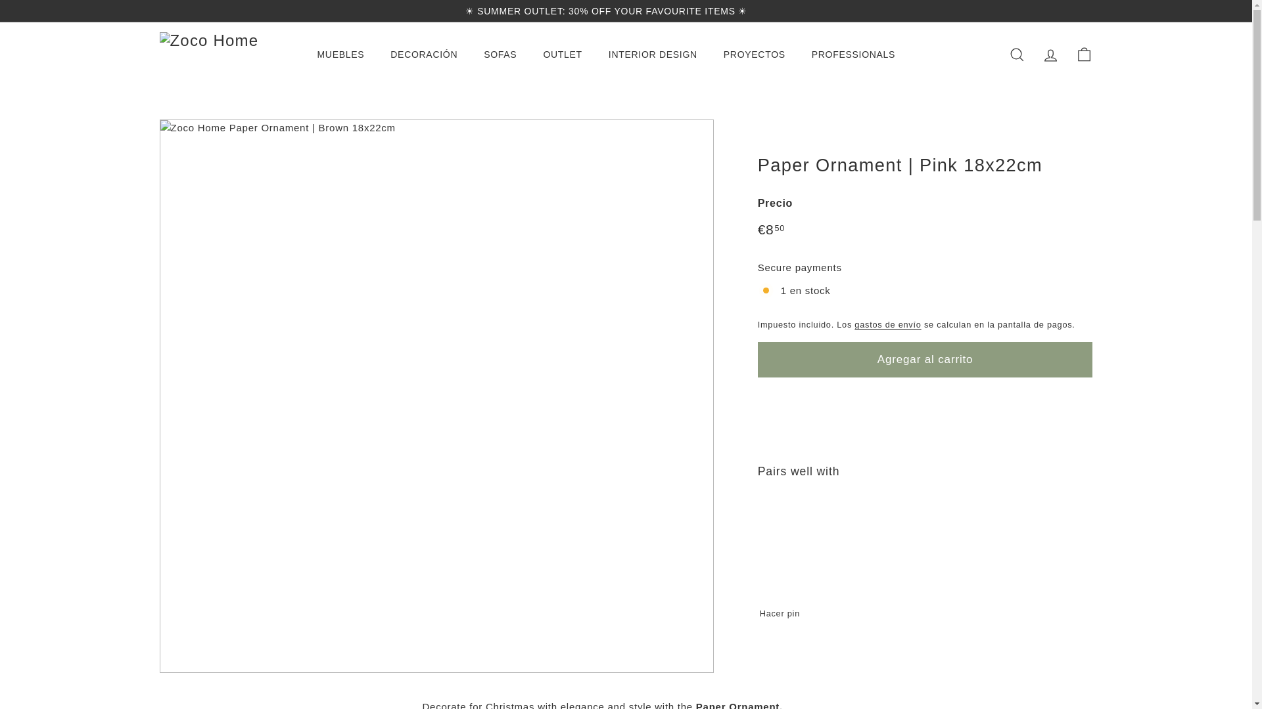 The height and width of the screenshot is (709, 1262). What do you see at coordinates (1082, 11) in the screenshot?
I see `Zoco Home  en Pinterest` at bounding box center [1082, 11].